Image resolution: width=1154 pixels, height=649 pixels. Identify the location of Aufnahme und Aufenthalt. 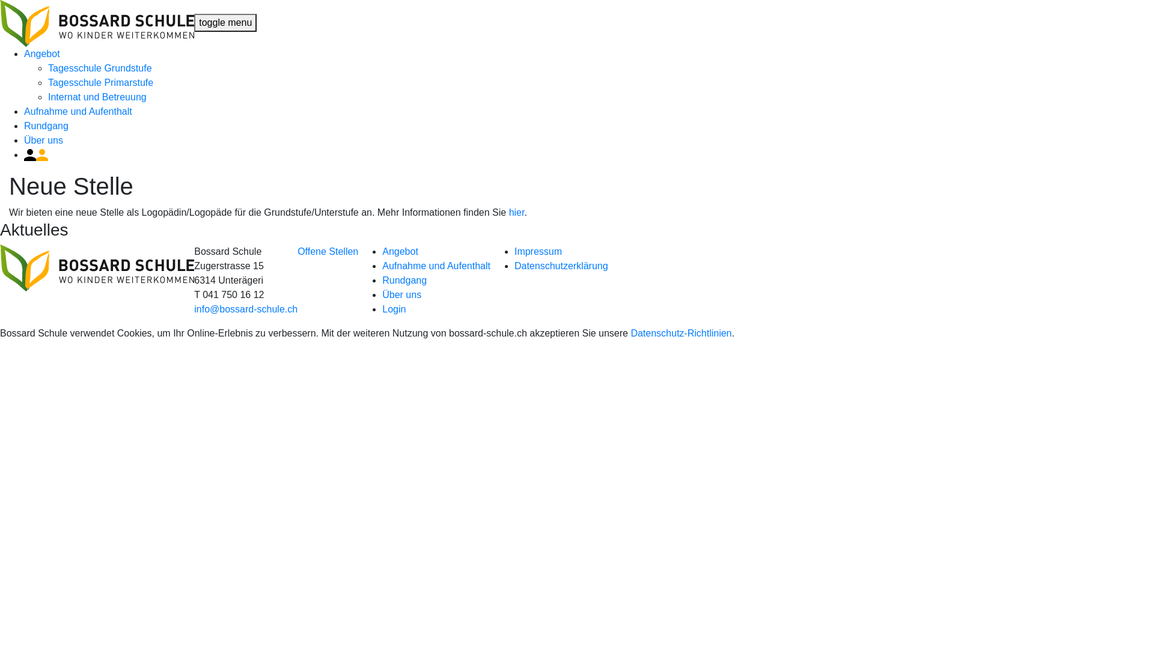
(436, 266).